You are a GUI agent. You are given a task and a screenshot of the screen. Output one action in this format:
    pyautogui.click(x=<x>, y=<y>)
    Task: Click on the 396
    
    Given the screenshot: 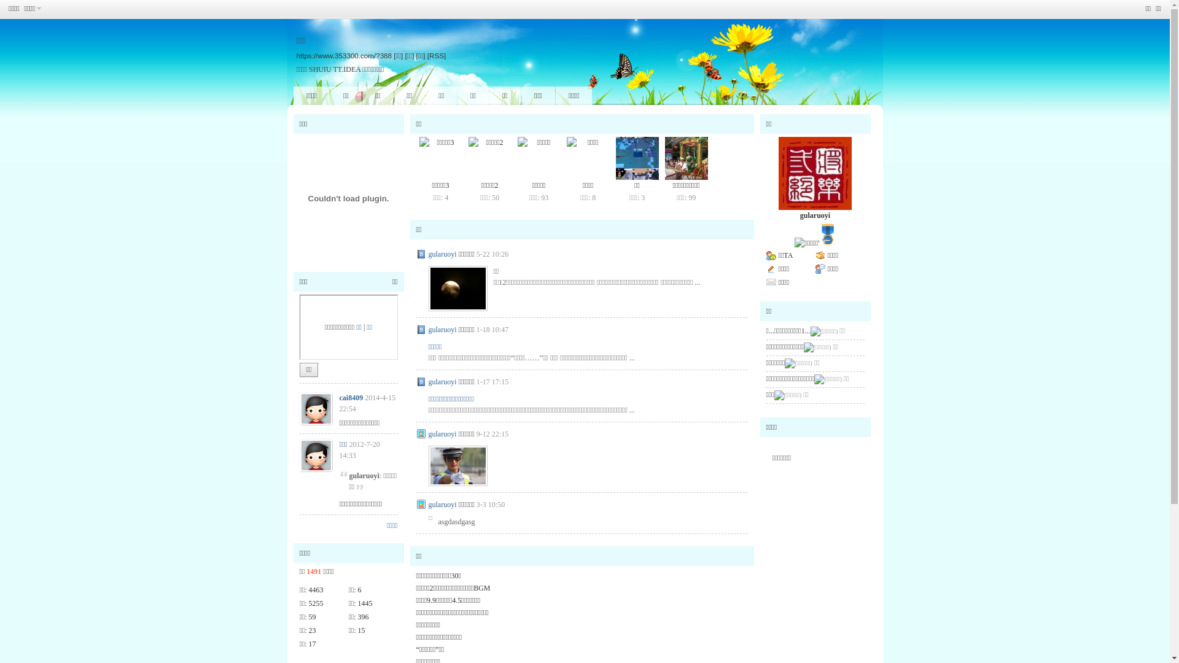 What is the action you would take?
    pyautogui.click(x=364, y=617)
    